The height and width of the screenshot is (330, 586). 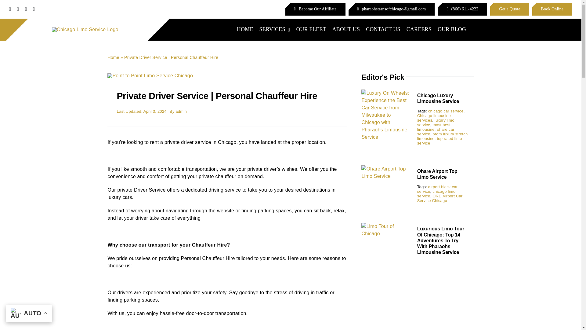 I want to click on Posts by admin, so click(x=181, y=111).